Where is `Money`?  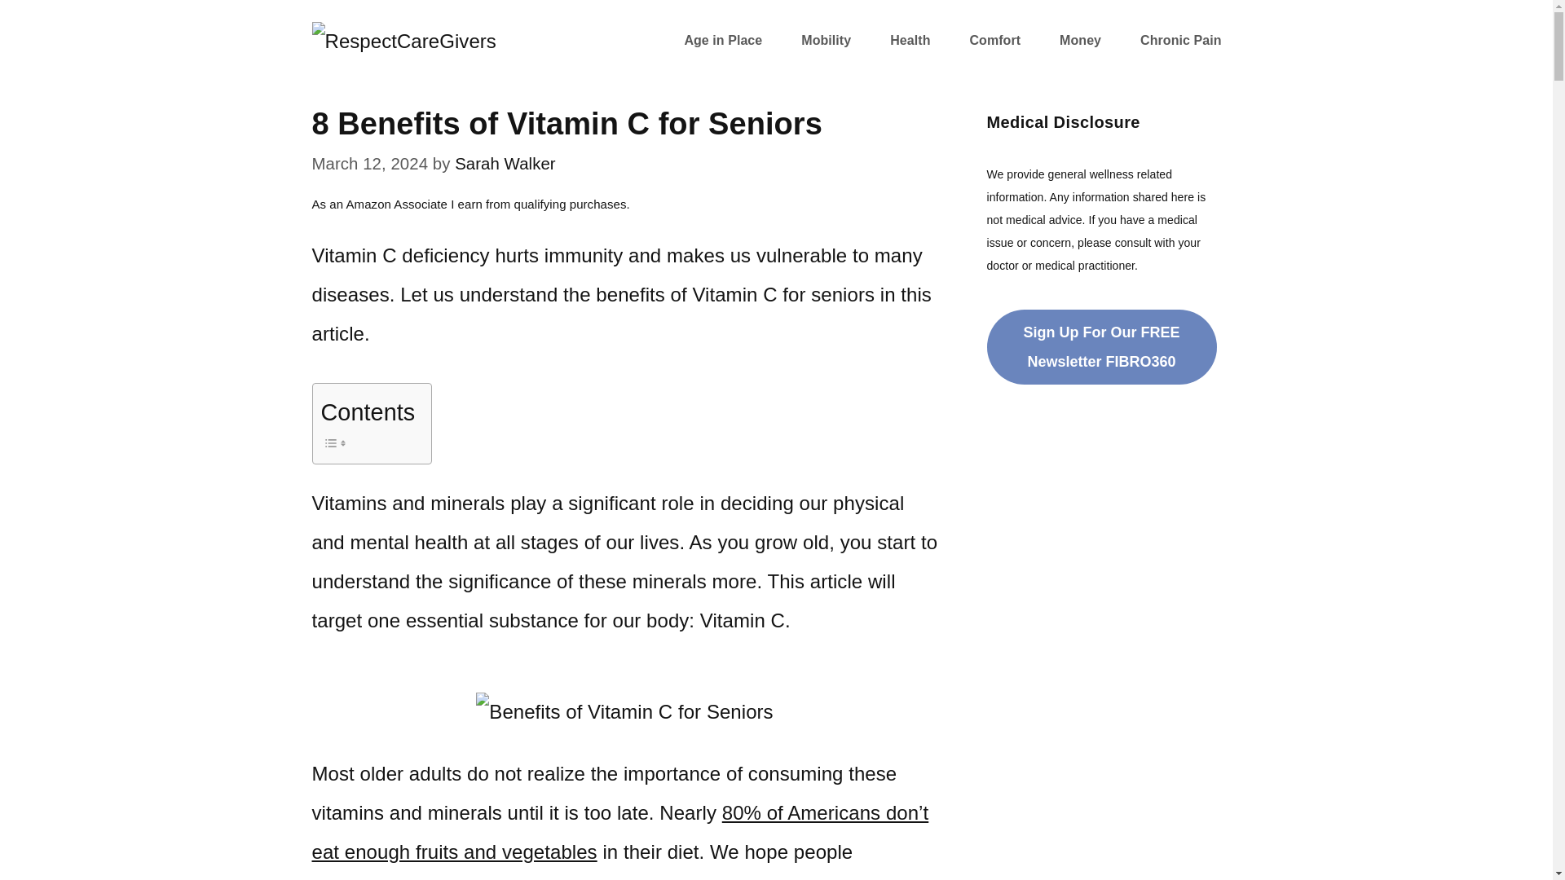 Money is located at coordinates (1080, 41).